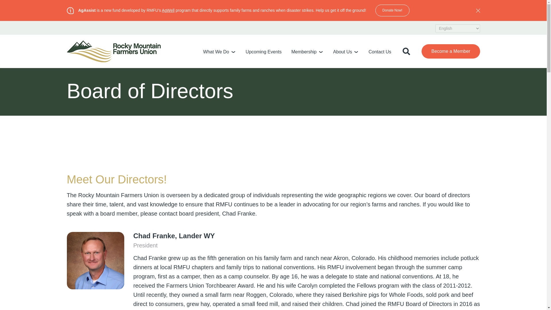  What do you see at coordinates (465, 75) in the screenshot?
I see `Search` at bounding box center [465, 75].